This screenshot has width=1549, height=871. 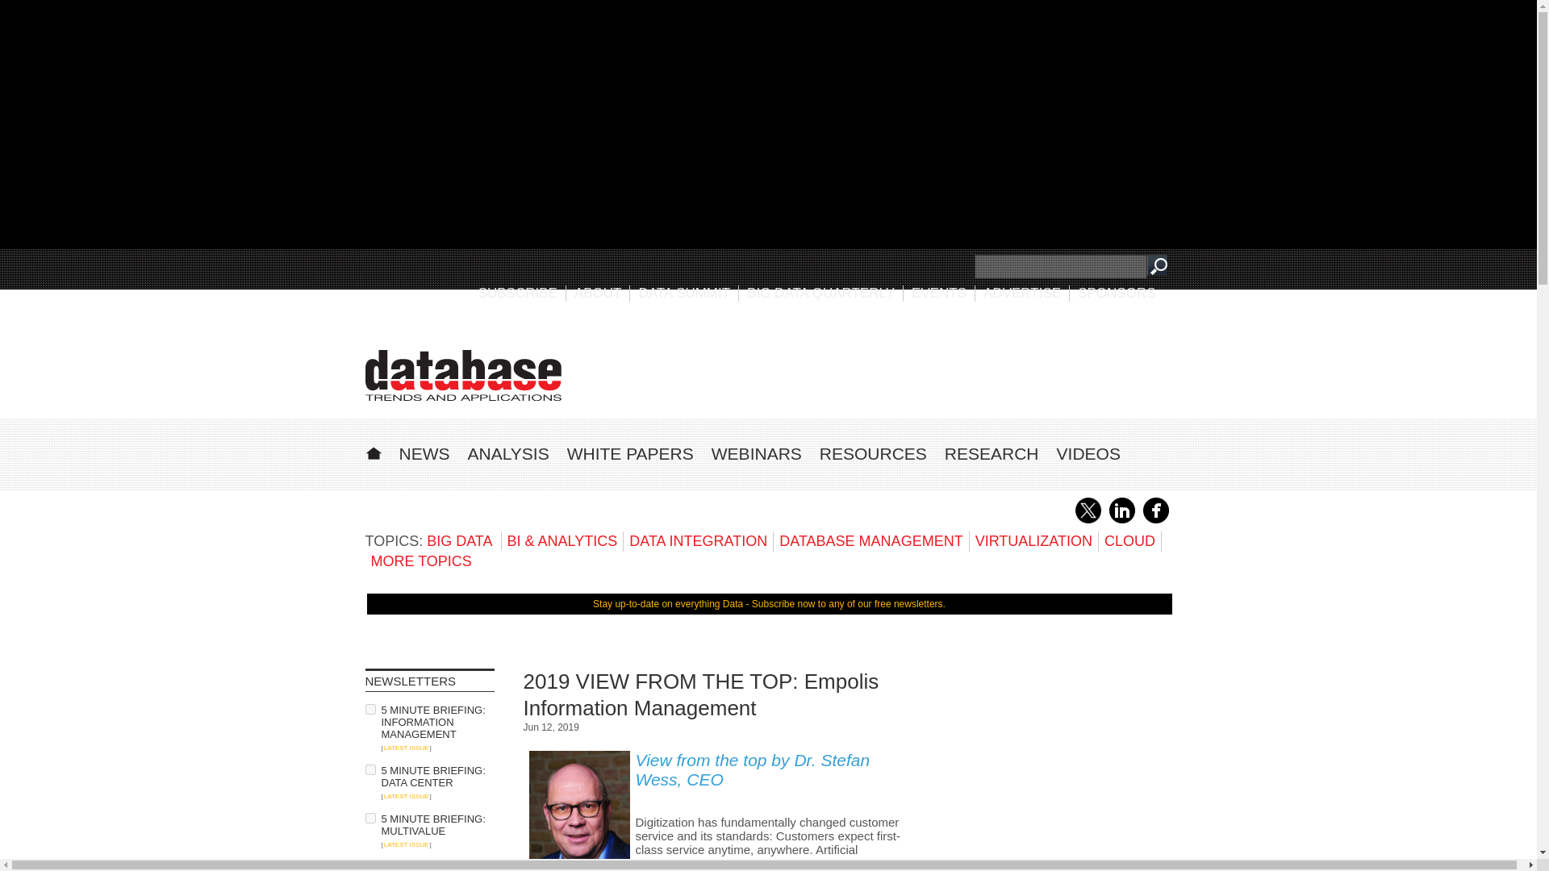 I want to click on DATA SUMMIT, so click(x=684, y=293).